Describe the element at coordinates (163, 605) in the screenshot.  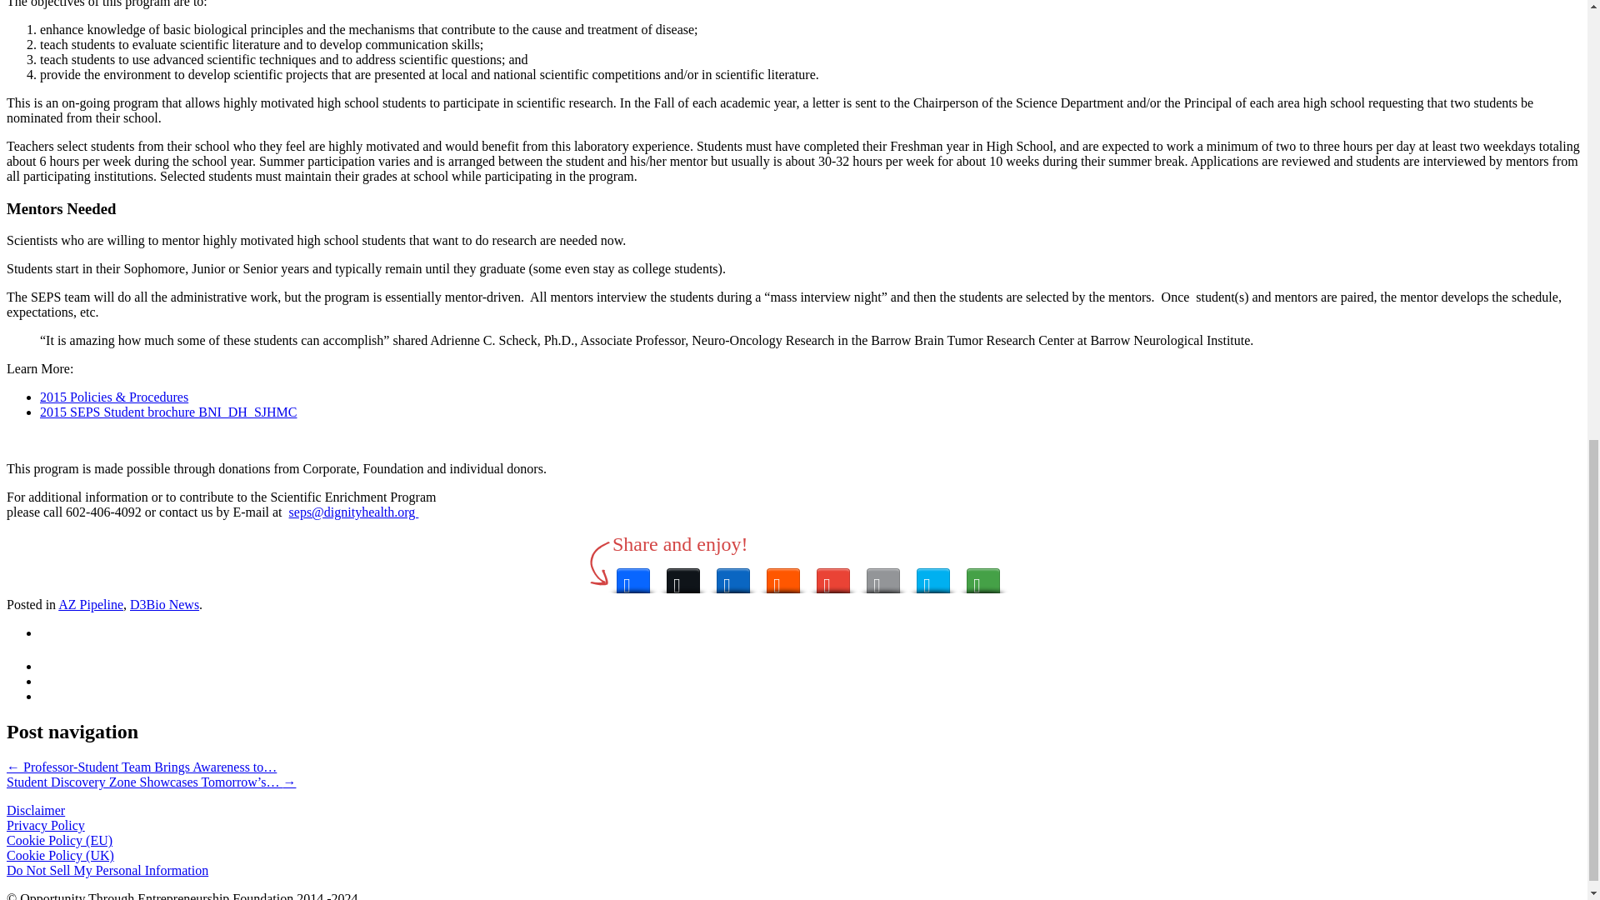
I see `D3Bio News` at that location.